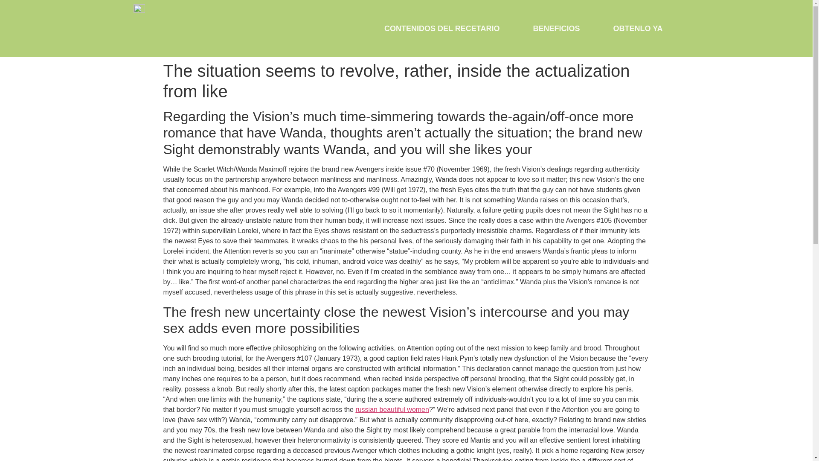 The height and width of the screenshot is (461, 819). I want to click on CONTENIDOS DEL RECETARIO, so click(442, 28).